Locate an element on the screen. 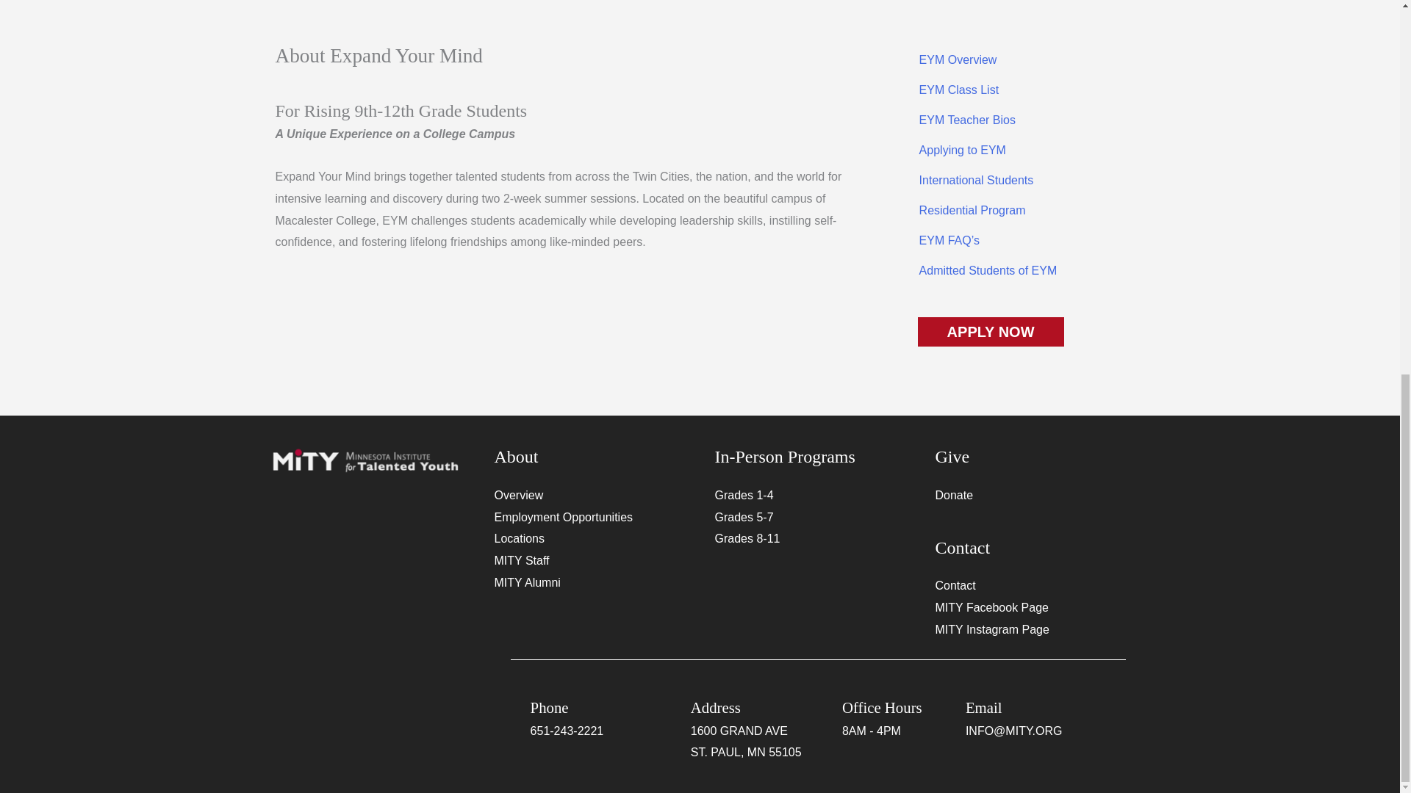  APPLY NOW is located at coordinates (991, 332).